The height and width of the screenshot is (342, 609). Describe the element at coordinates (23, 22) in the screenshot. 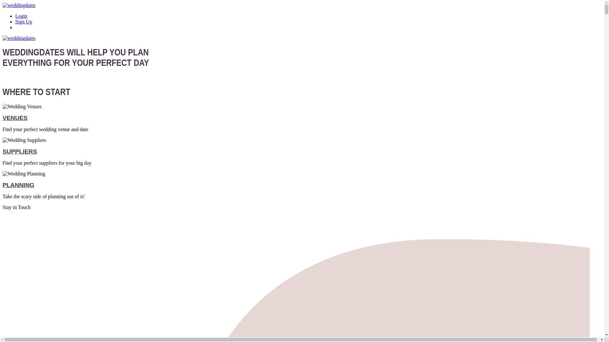

I see `Sign Up` at that location.